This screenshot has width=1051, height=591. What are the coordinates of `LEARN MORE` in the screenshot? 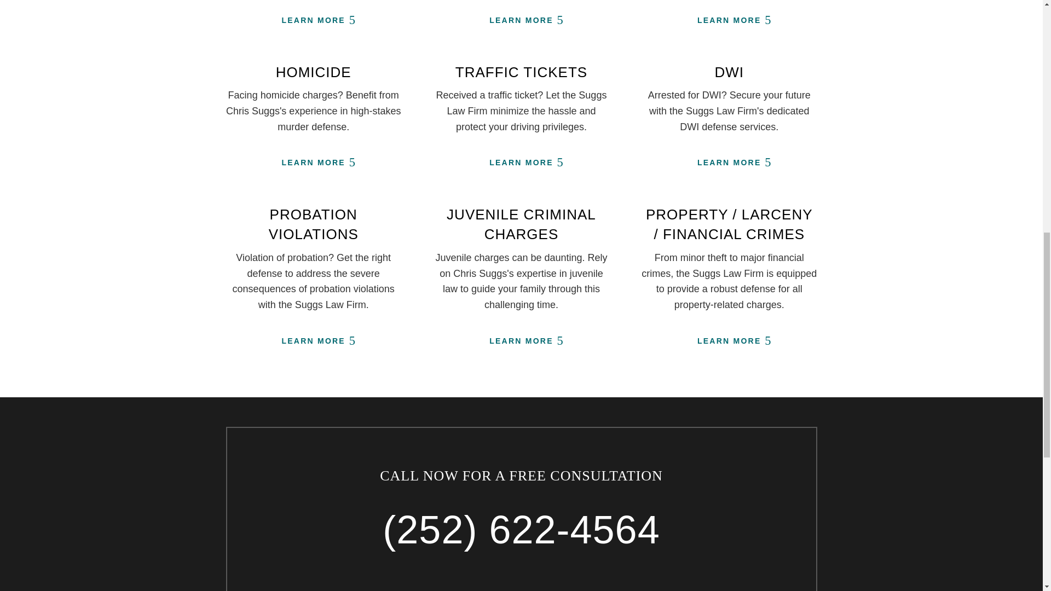 It's located at (729, 21).